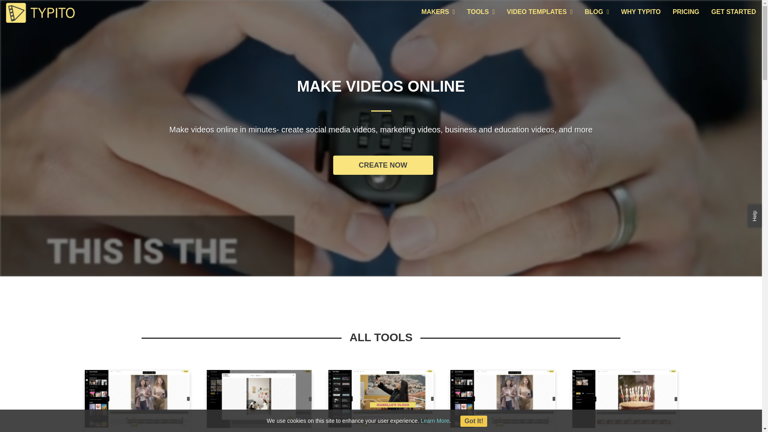 The image size is (768, 432). What do you see at coordinates (438, 12) in the screenshot?
I see `MAKERS  ` at bounding box center [438, 12].